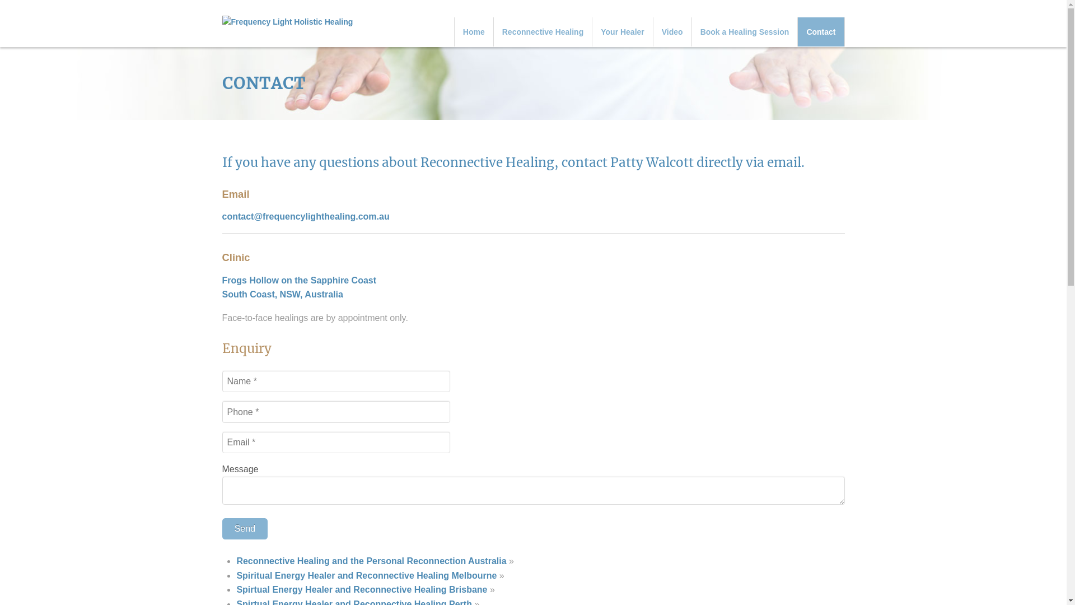 The image size is (1075, 605). What do you see at coordinates (306, 216) in the screenshot?
I see `contact@frequencylighthealing.com.au` at bounding box center [306, 216].